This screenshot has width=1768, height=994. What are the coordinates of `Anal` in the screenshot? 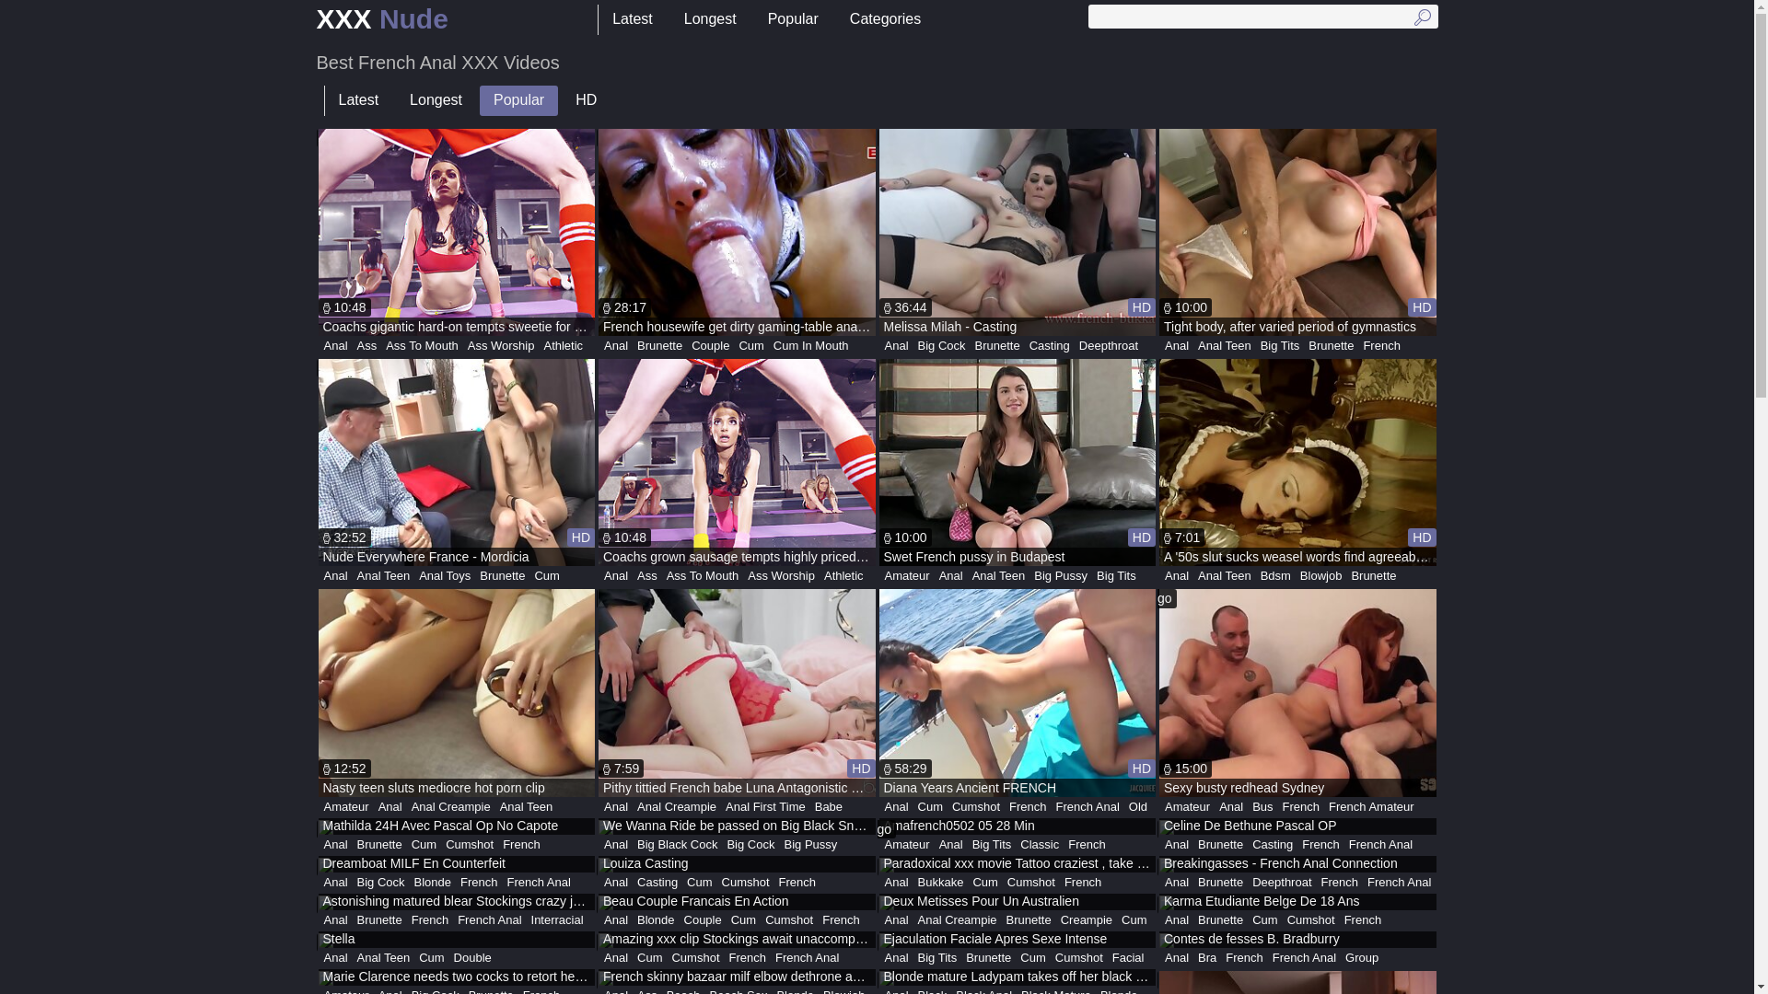 It's located at (1177, 576).